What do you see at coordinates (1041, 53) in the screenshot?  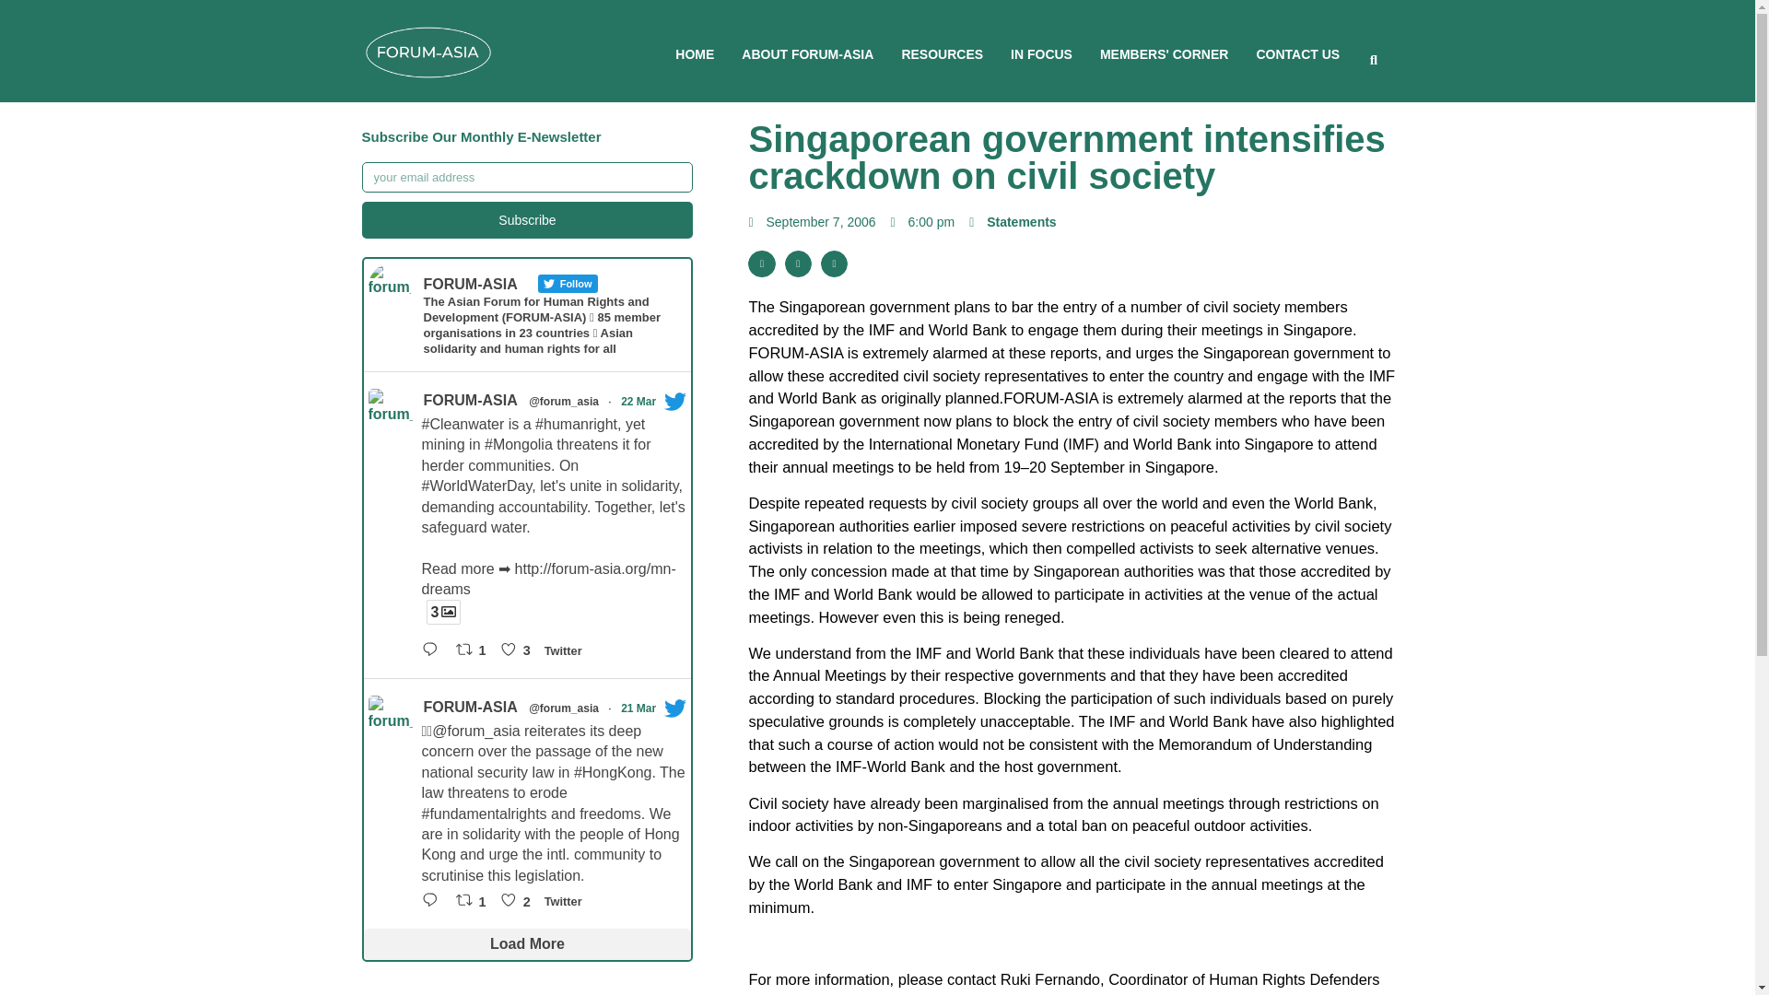 I see `IN FOCUS` at bounding box center [1041, 53].